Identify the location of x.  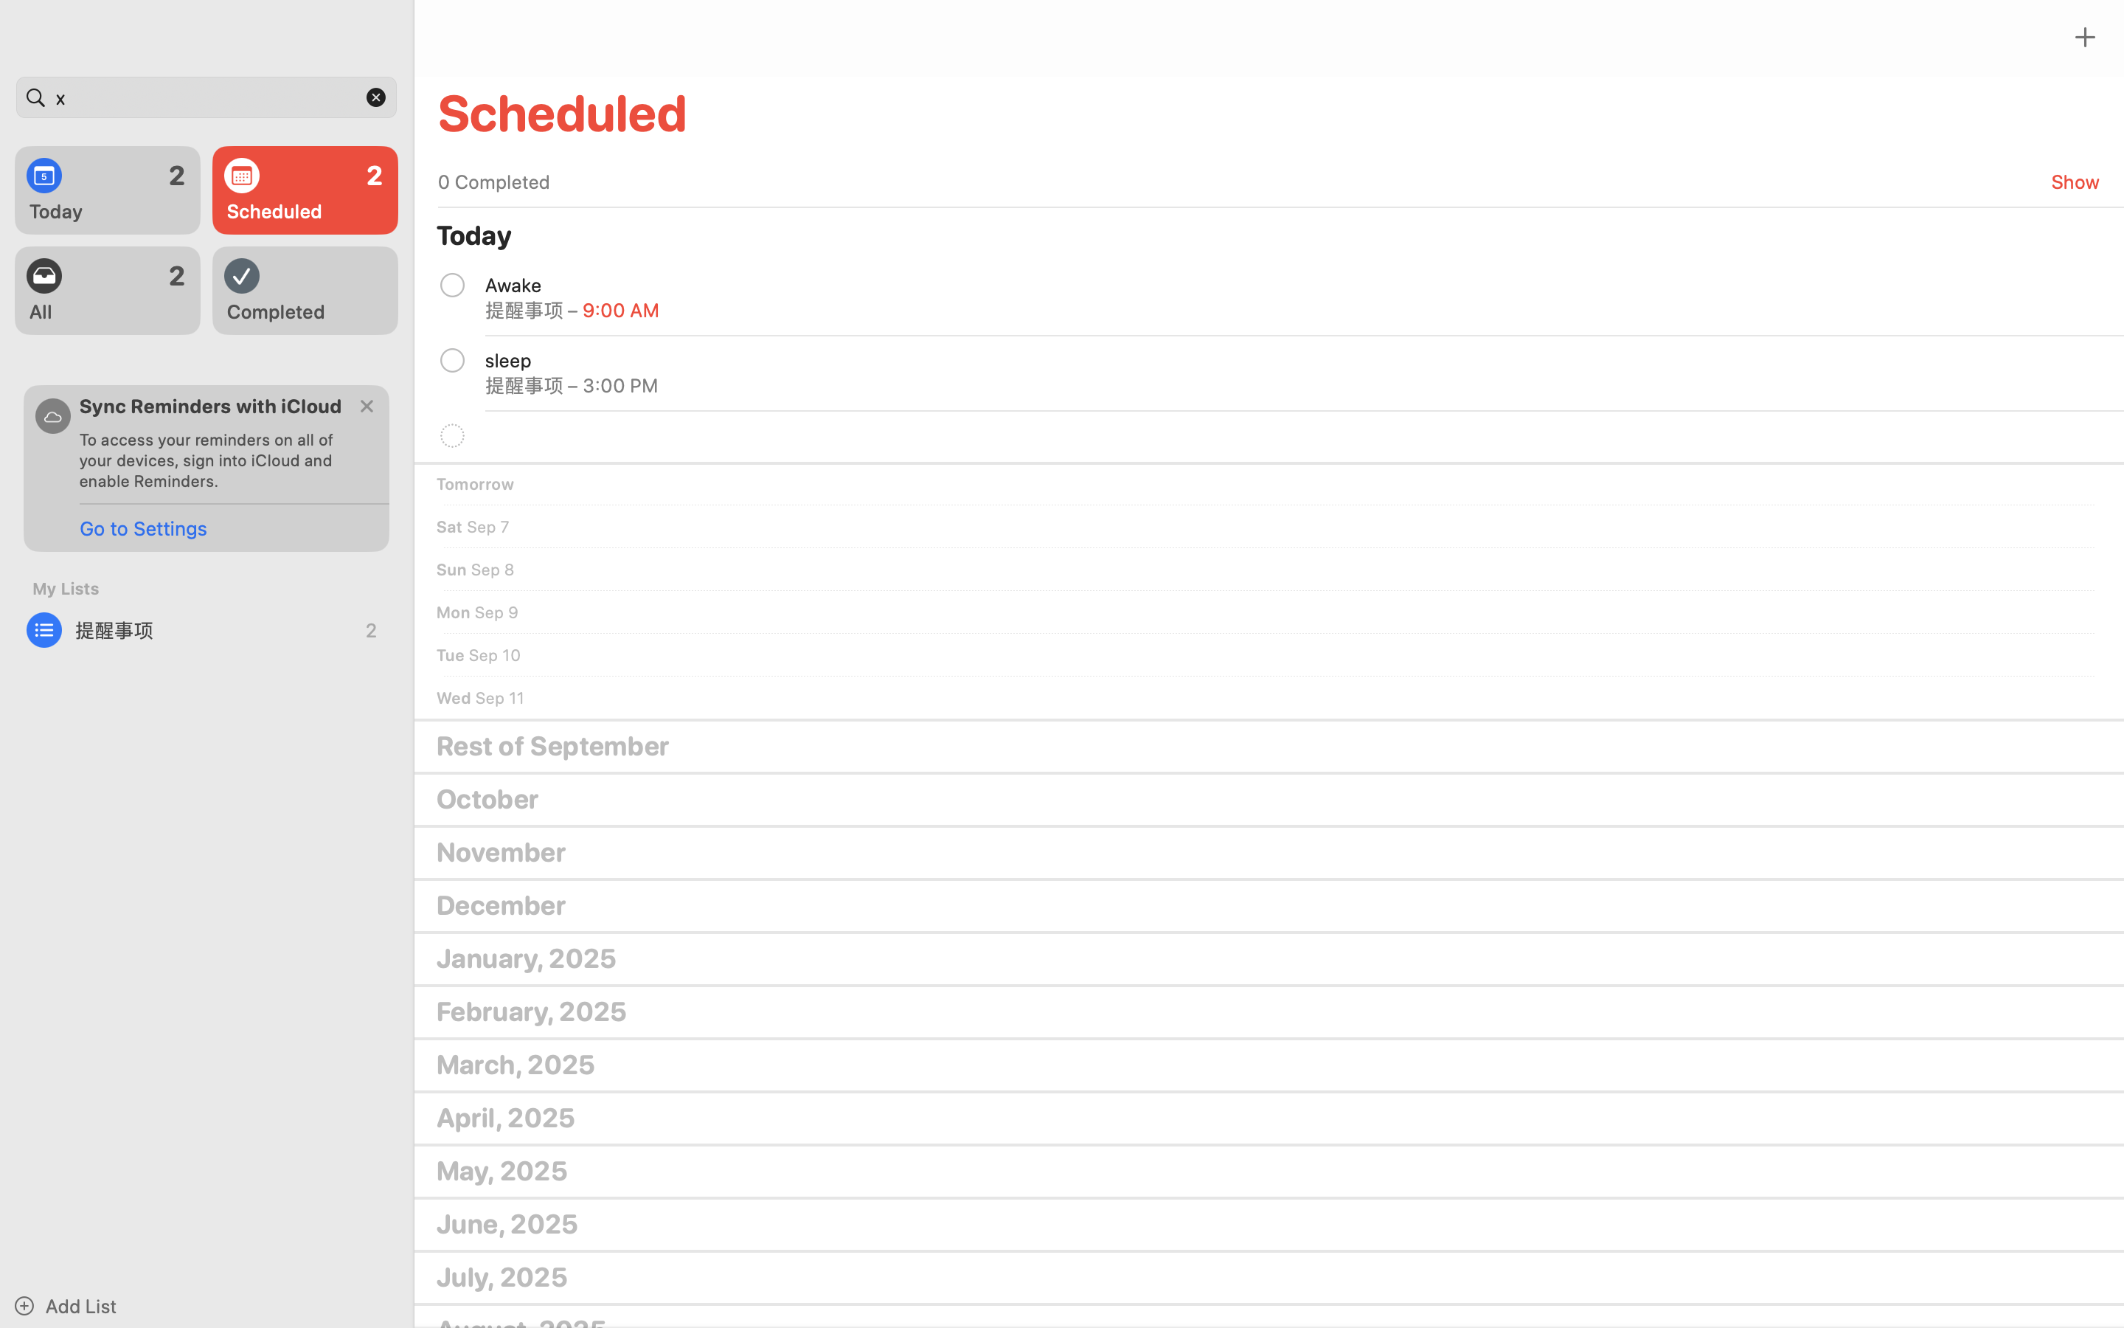
(206, 97).